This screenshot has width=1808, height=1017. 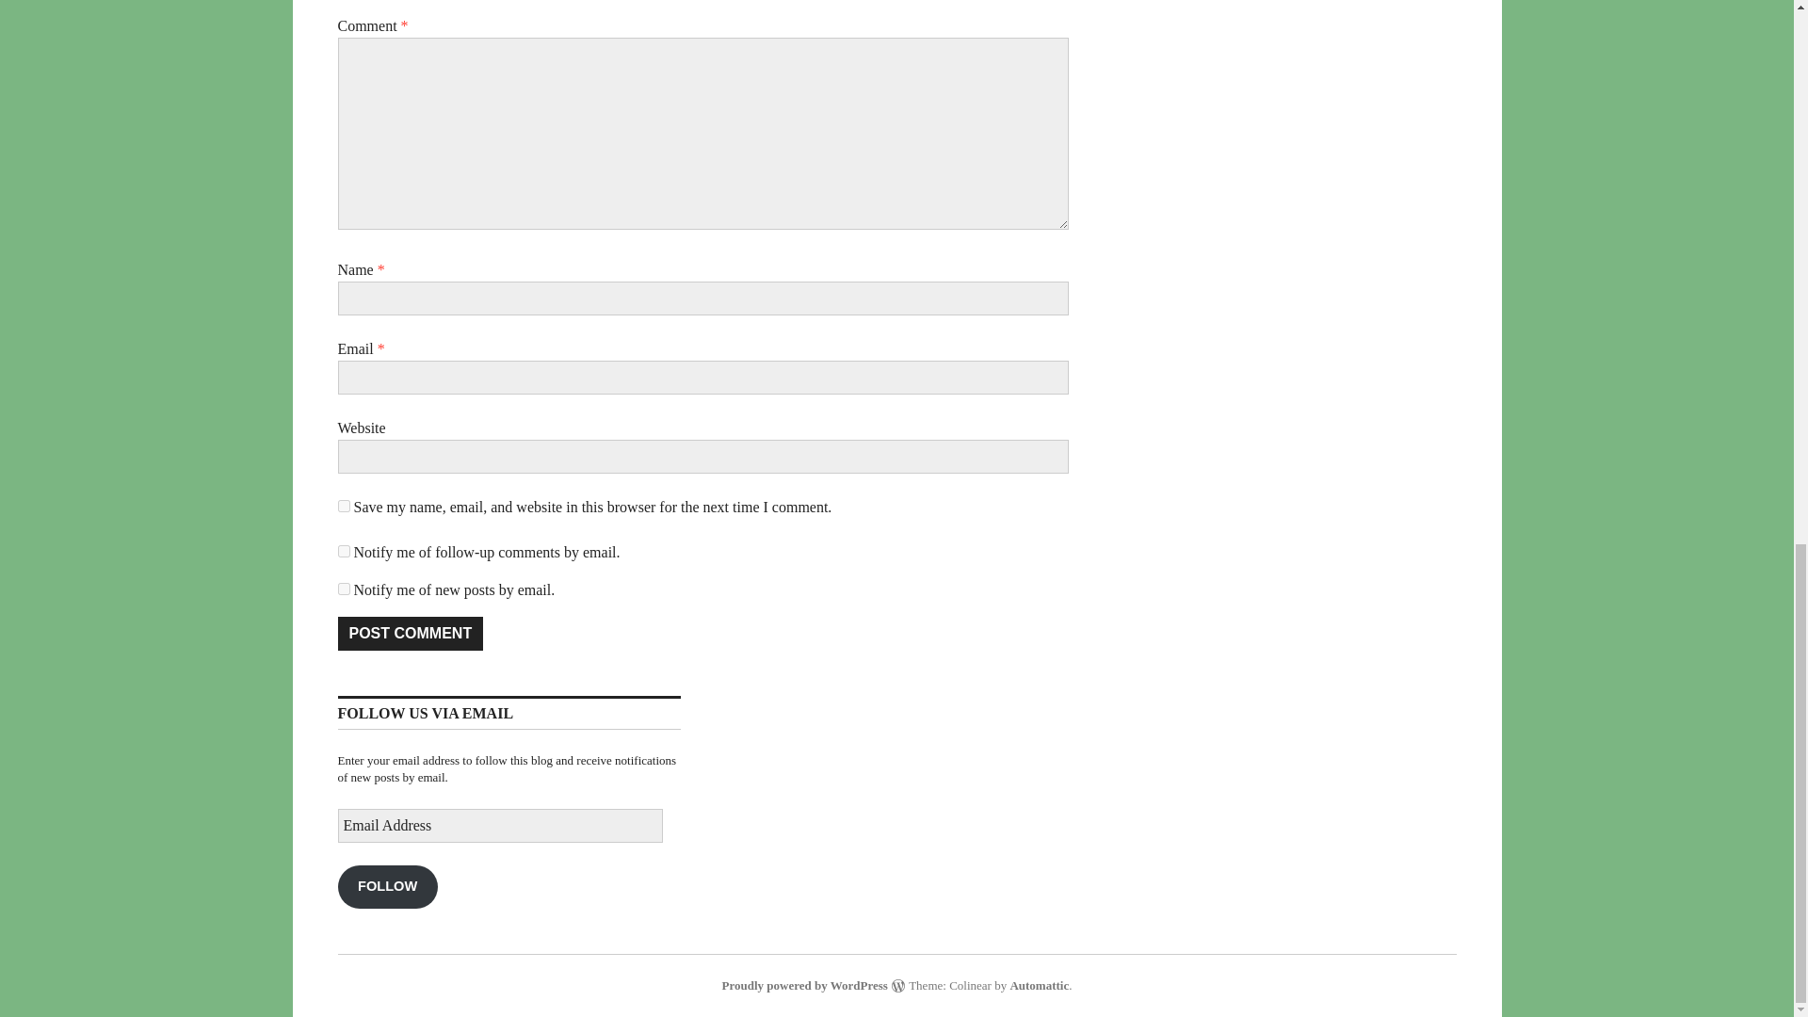 What do you see at coordinates (343, 507) in the screenshot?
I see `yes` at bounding box center [343, 507].